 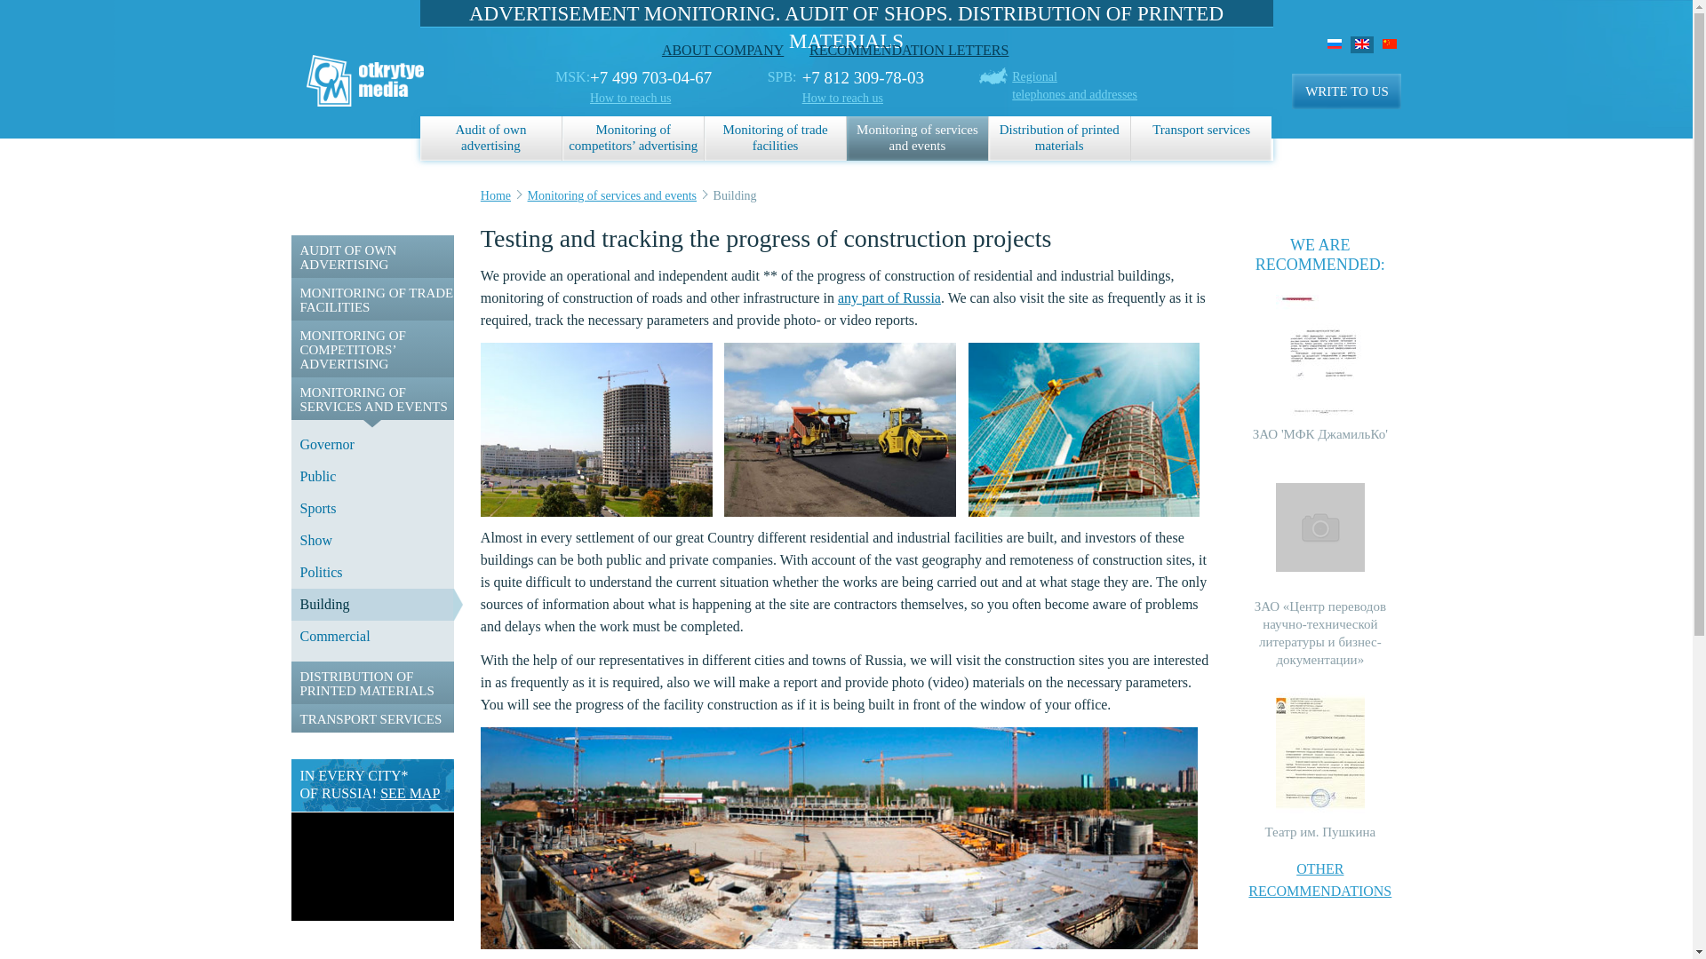 What do you see at coordinates (908, 50) in the screenshot?
I see `How to reach us` at bounding box center [908, 50].